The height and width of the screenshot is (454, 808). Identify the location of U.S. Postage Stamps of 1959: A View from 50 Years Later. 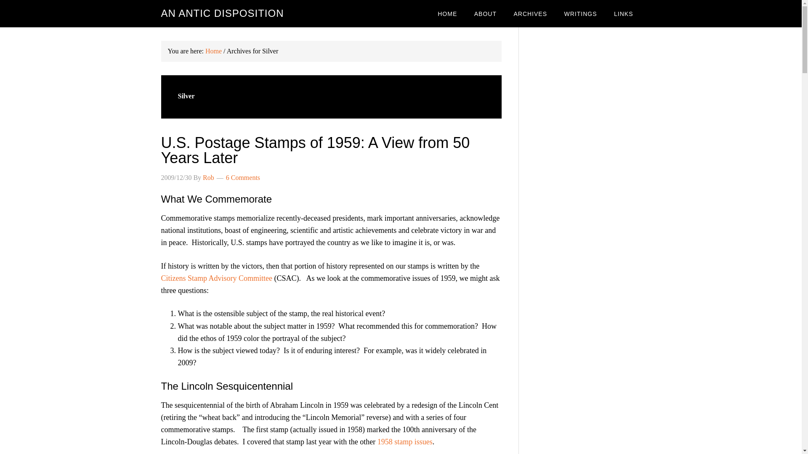
(315, 150).